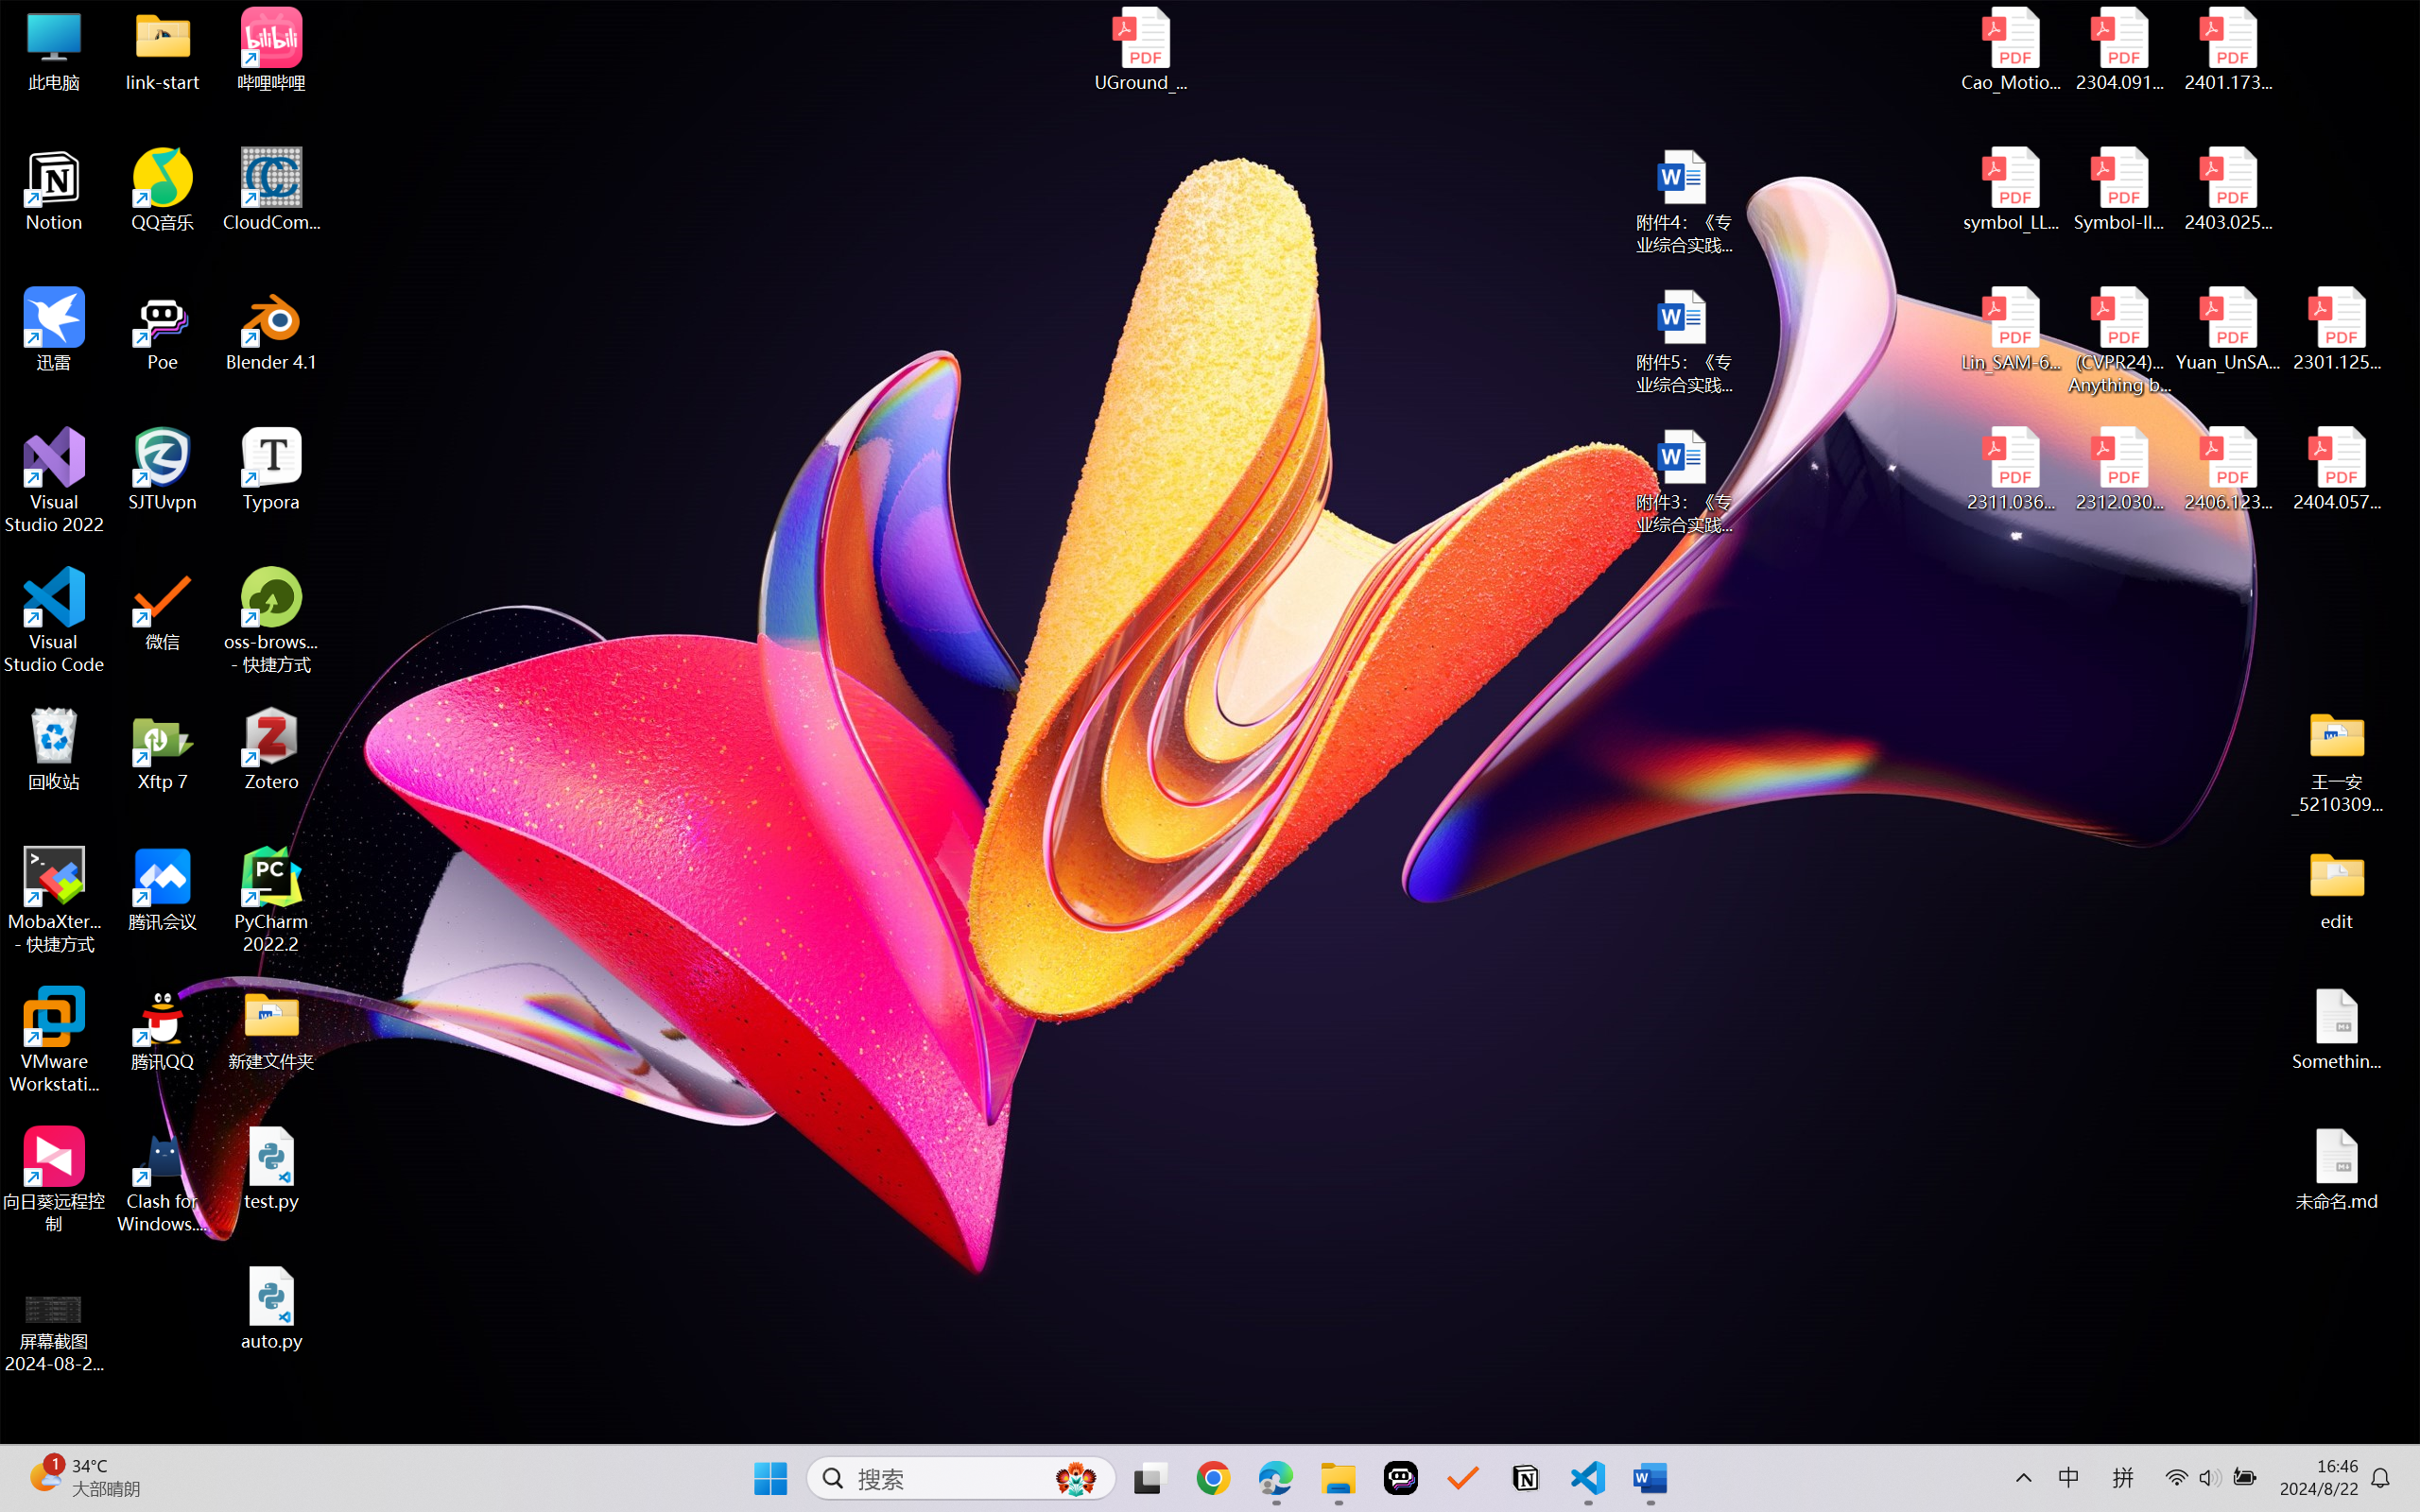  I want to click on auto.py, so click(272, 1309).